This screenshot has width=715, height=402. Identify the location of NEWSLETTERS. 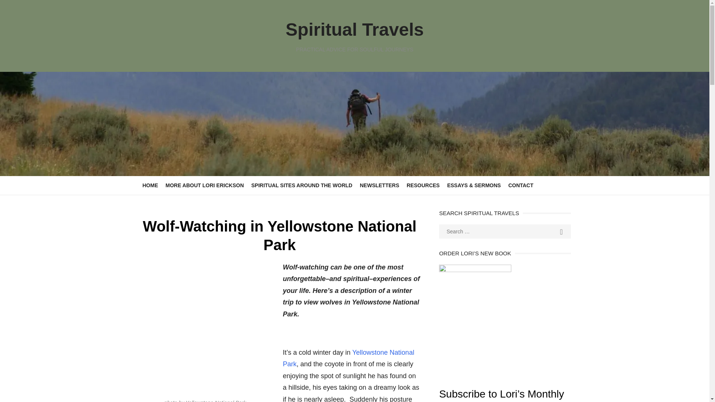
(379, 185).